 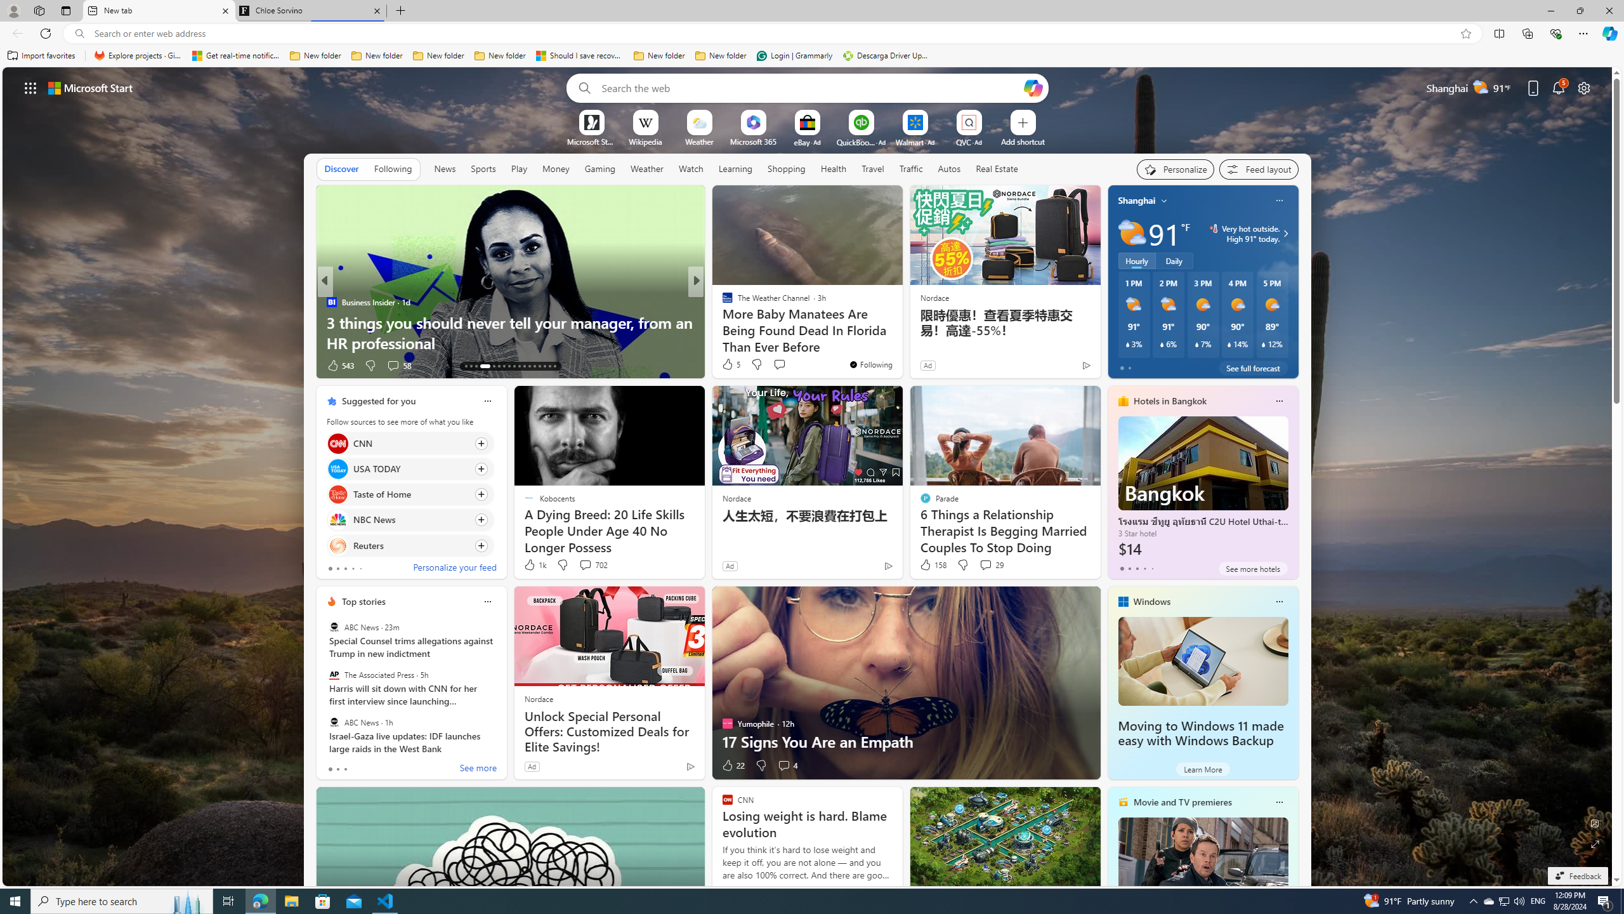 What do you see at coordinates (444, 168) in the screenshot?
I see `News` at bounding box center [444, 168].